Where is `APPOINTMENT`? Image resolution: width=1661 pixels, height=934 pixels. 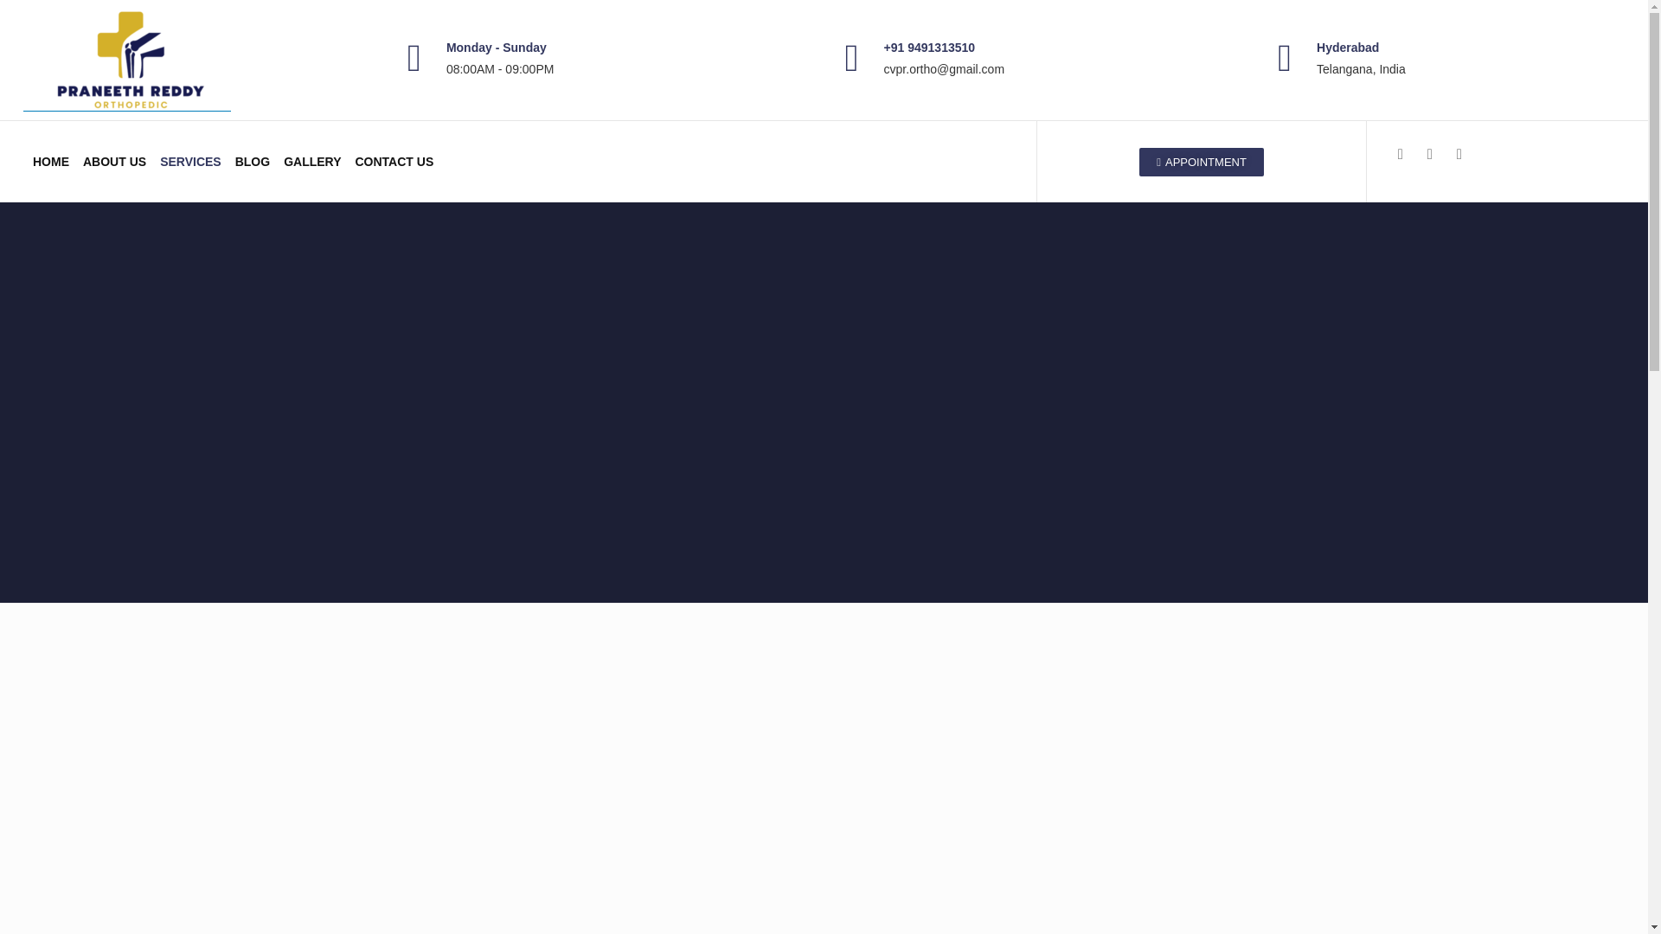 APPOINTMENT is located at coordinates (1202, 161).